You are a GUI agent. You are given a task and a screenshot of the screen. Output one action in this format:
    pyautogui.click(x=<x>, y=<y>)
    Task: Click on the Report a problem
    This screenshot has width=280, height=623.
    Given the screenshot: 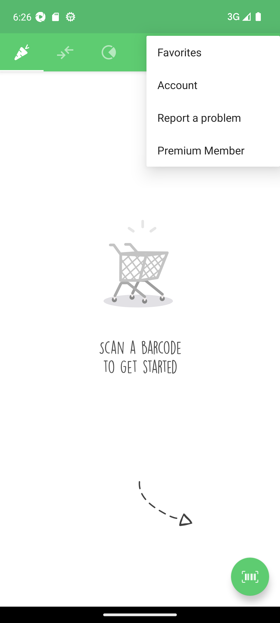 What is the action you would take?
    pyautogui.click(x=213, y=117)
    